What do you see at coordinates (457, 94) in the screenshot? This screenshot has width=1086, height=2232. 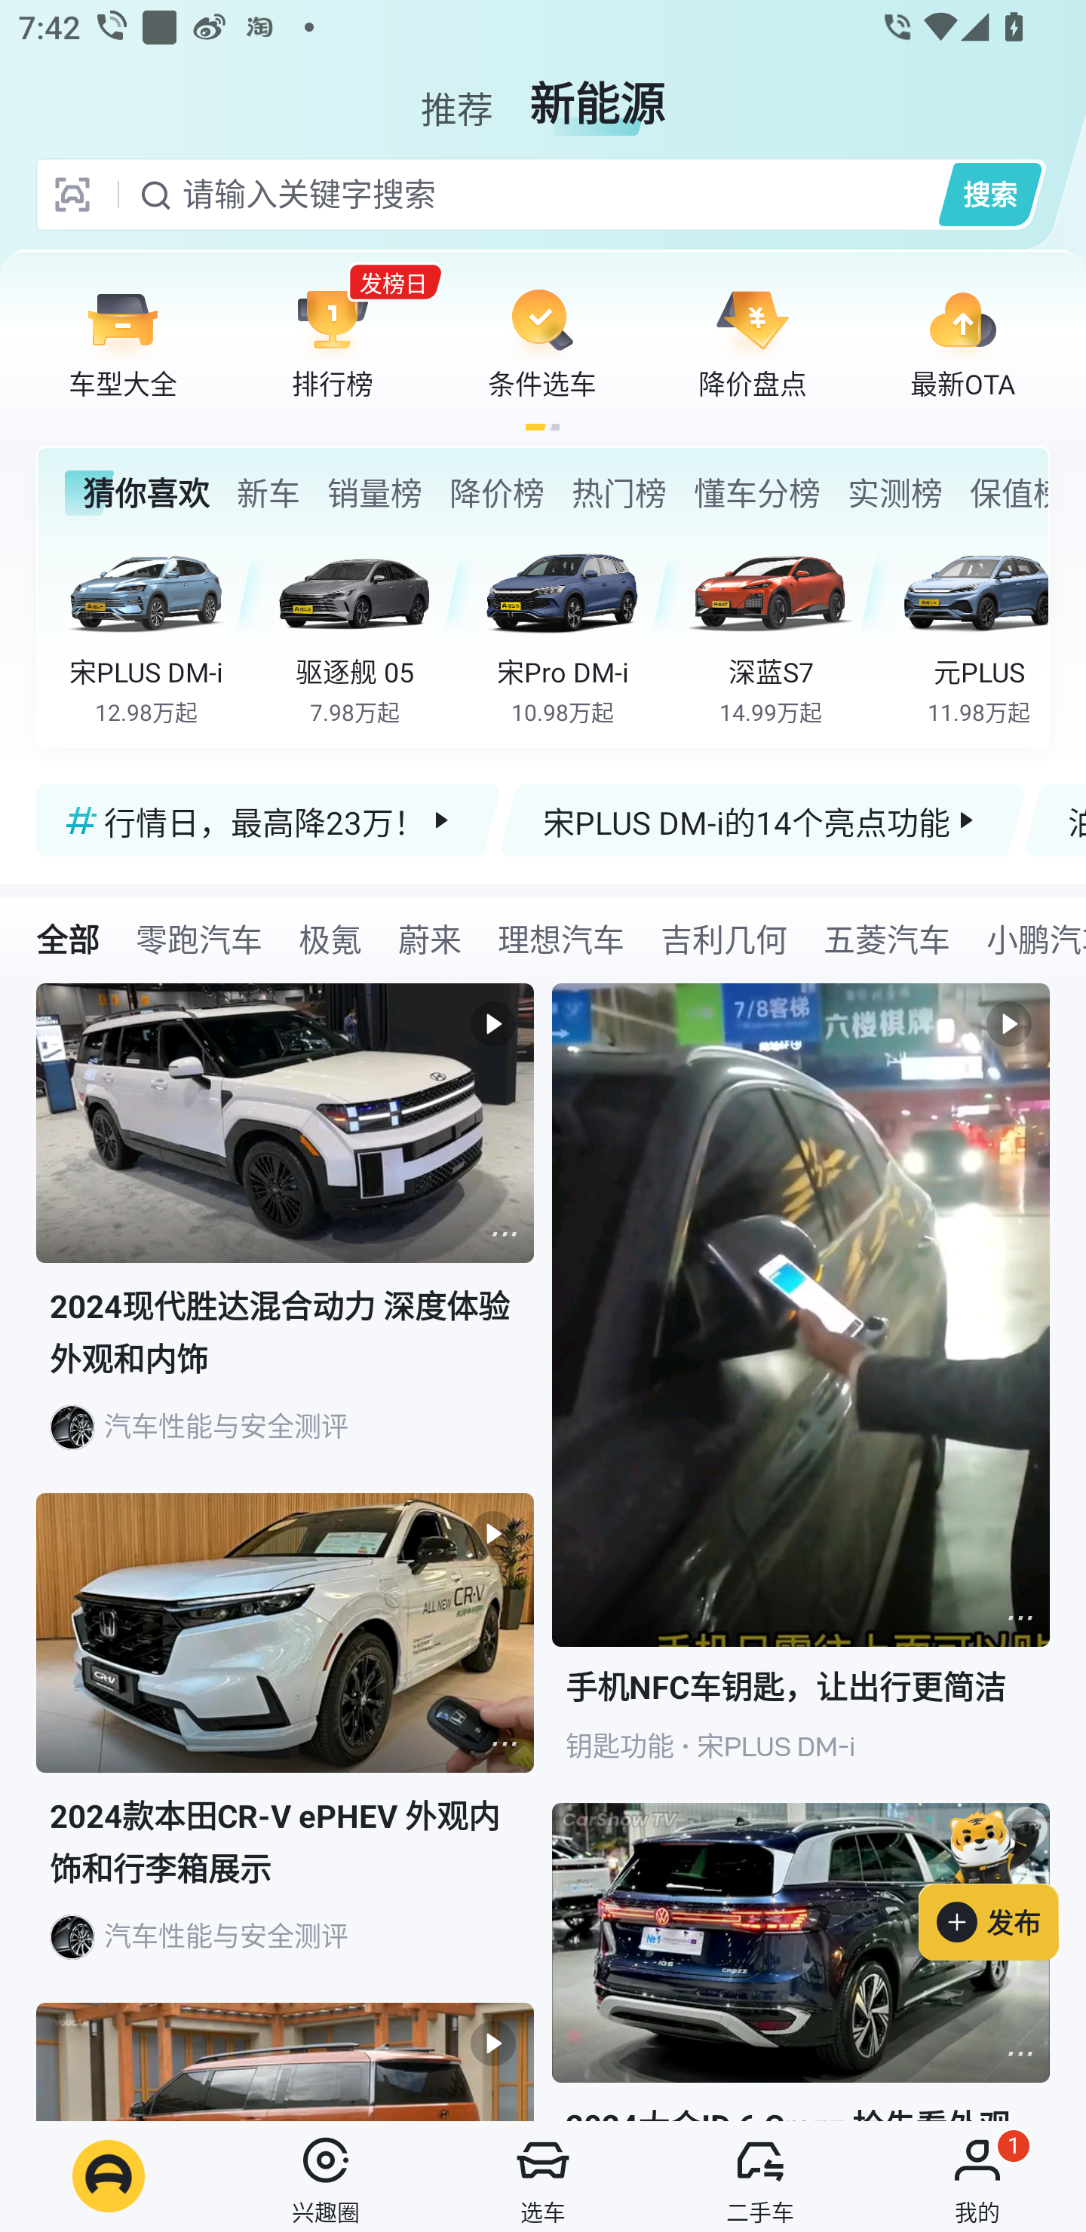 I see `推荐` at bounding box center [457, 94].